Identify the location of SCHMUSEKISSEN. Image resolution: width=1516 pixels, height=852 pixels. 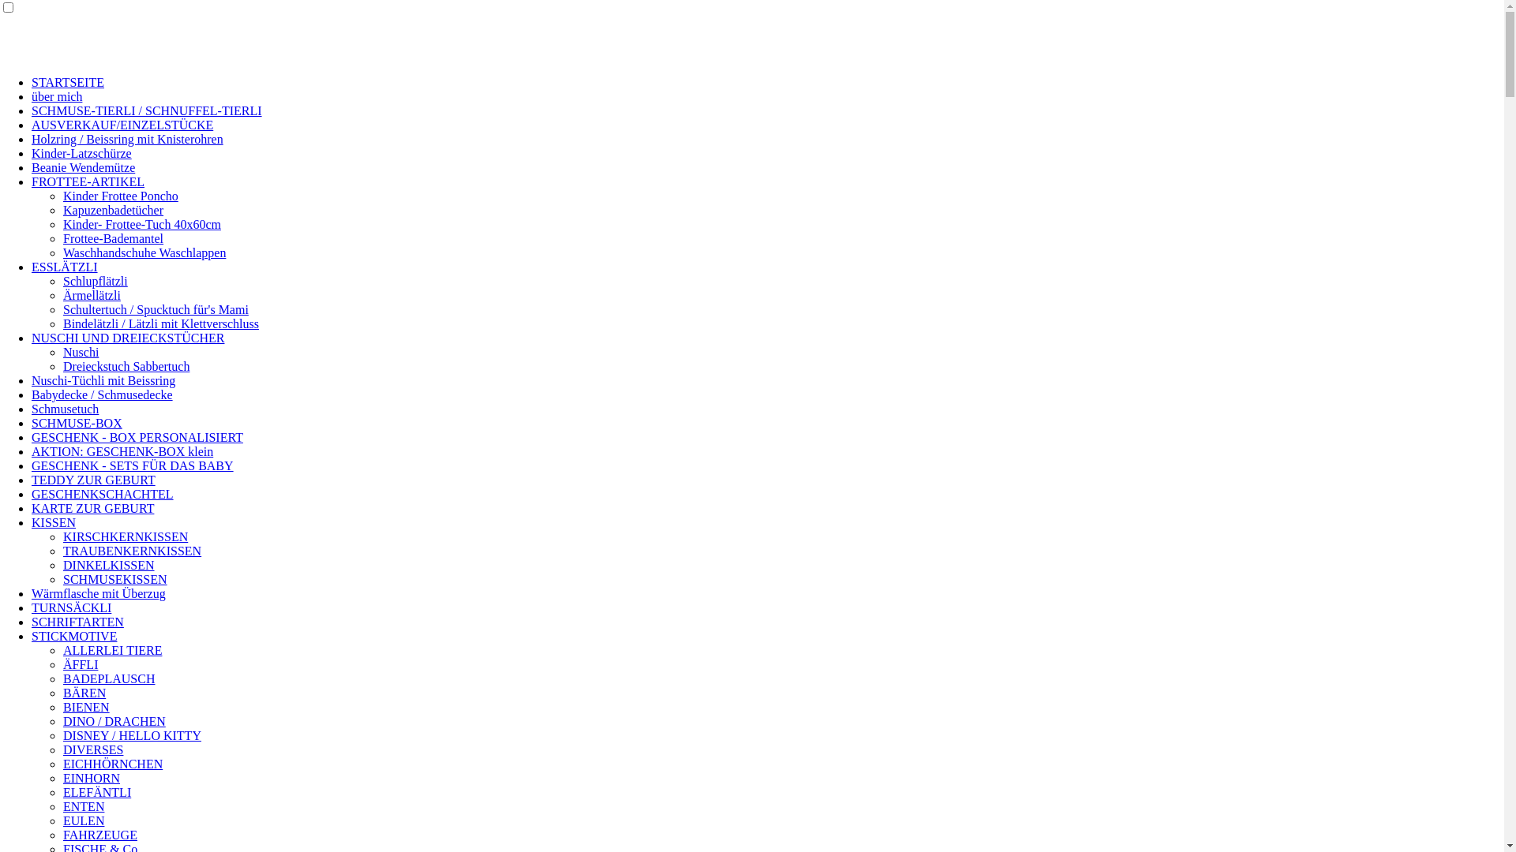
(115, 579).